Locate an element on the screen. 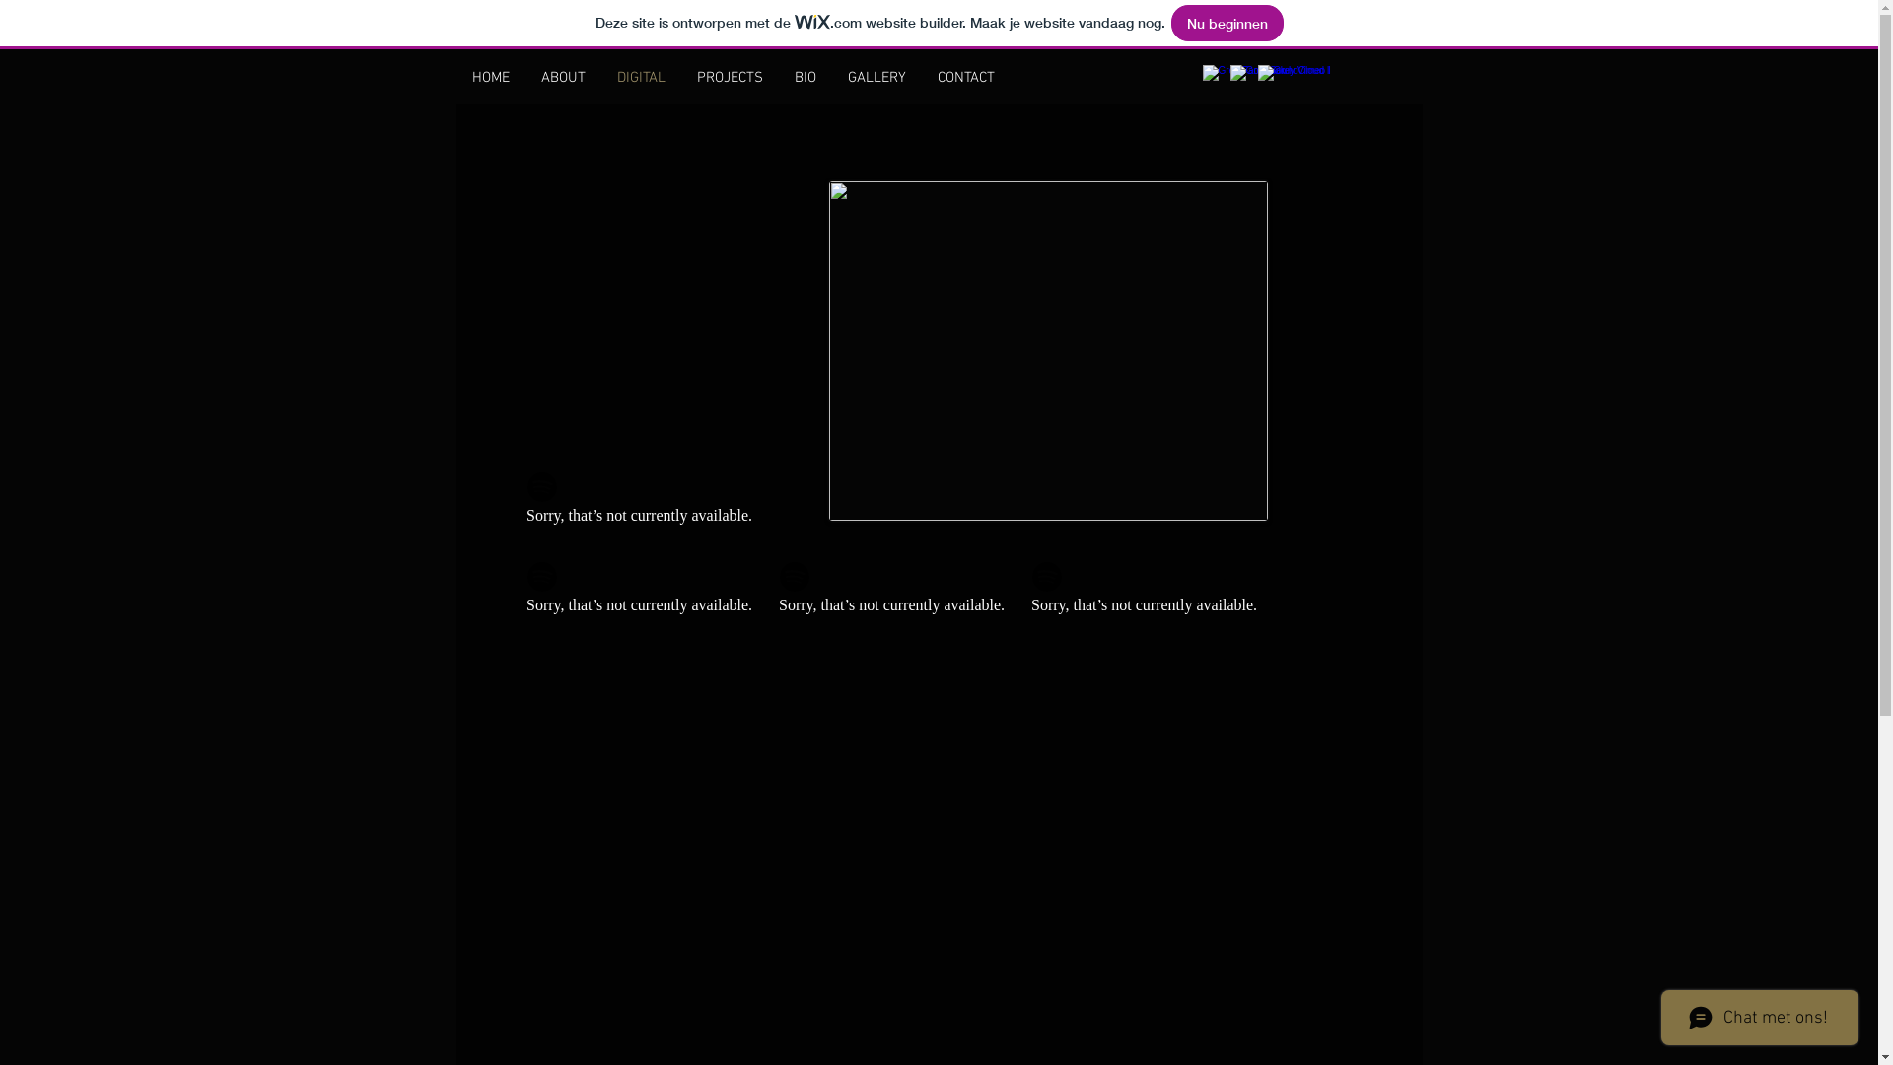 The image size is (1893, 1065). SoundCloud Player is located at coordinates (756, 785).